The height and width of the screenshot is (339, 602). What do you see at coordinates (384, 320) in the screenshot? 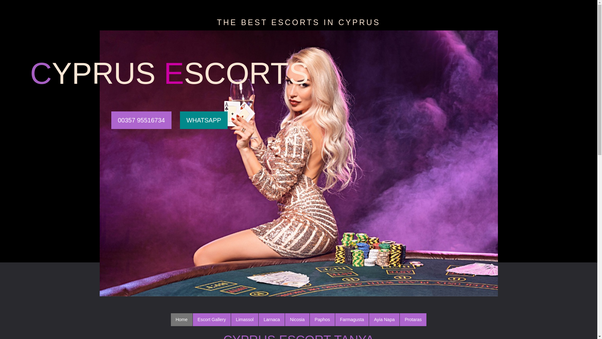
I see `Ayia Napa` at bounding box center [384, 320].